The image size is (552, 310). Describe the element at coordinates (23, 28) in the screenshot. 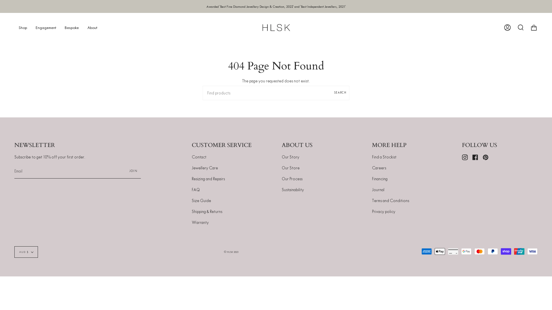

I see `Shop` at that location.